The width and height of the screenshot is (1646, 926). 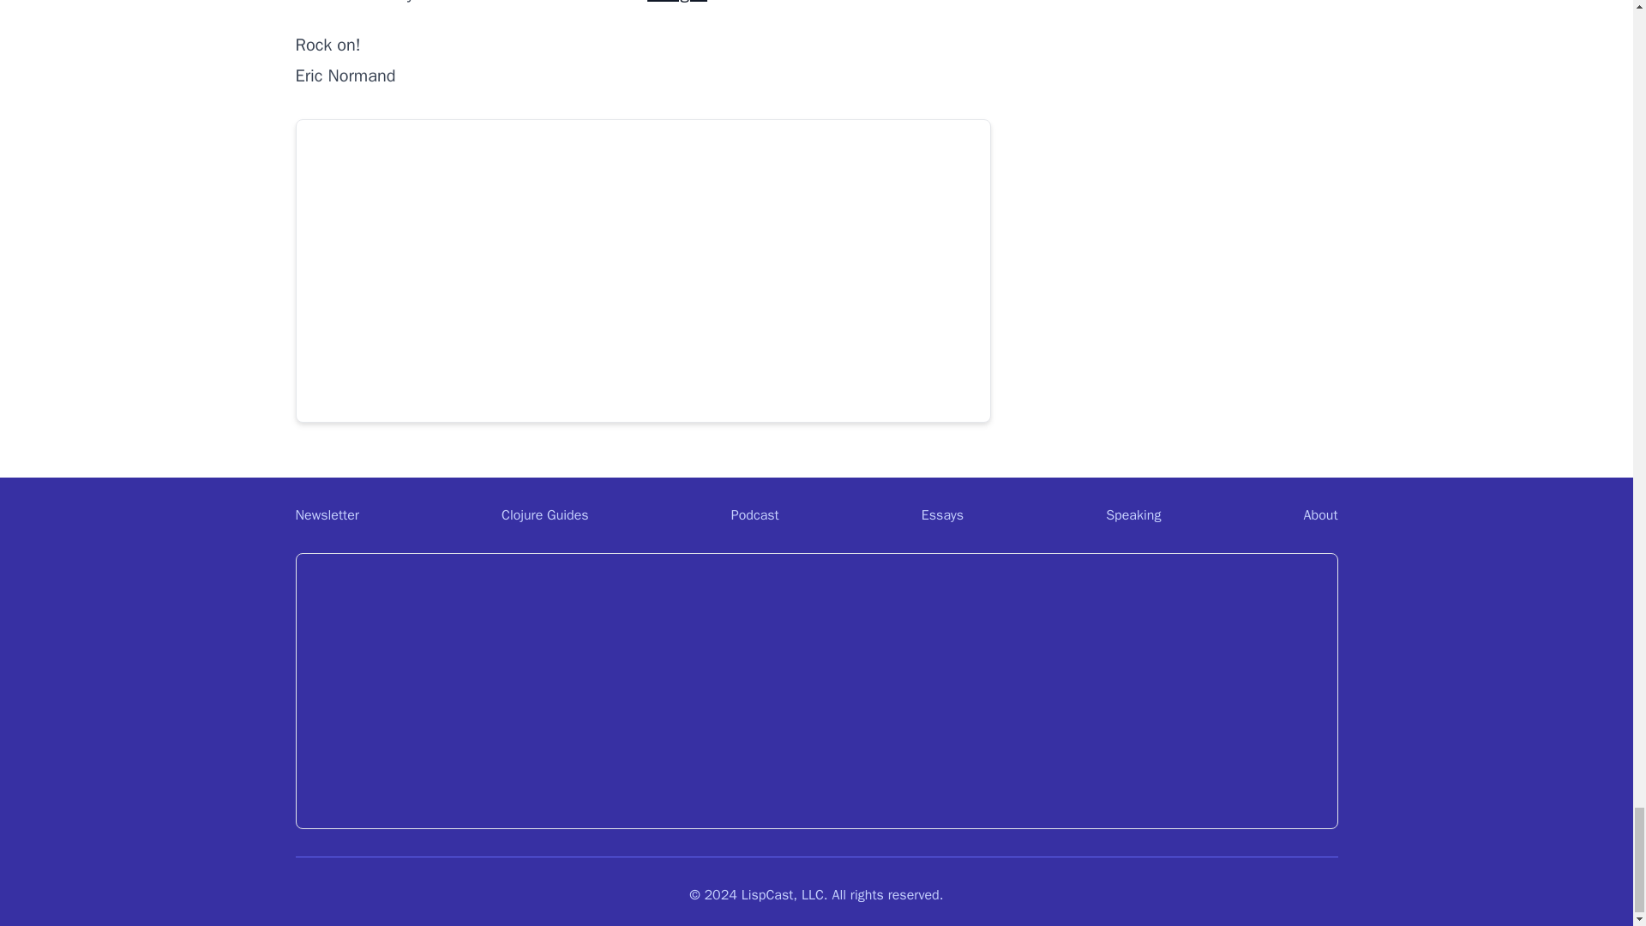 What do you see at coordinates (754, 514) in the screenshot?
I see `Podcast` at bounding box center [754, 514].